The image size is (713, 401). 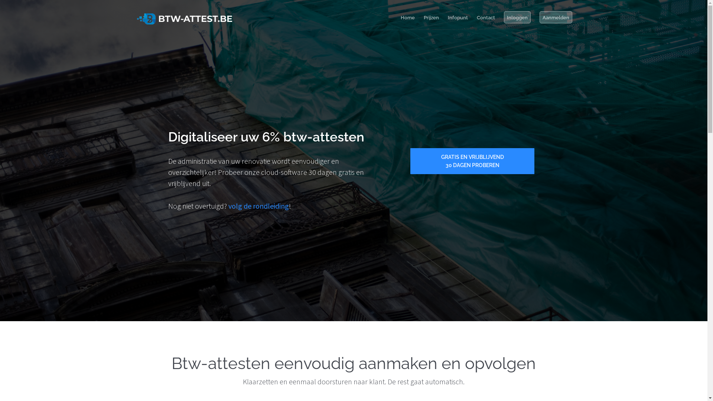 What do you see at coordinates (472, 161) in the screenshot?
I see `GRATIS EN VRIJBLIJVEND
30 DAGEN PROBEREN` at bounding box center [472, 161].